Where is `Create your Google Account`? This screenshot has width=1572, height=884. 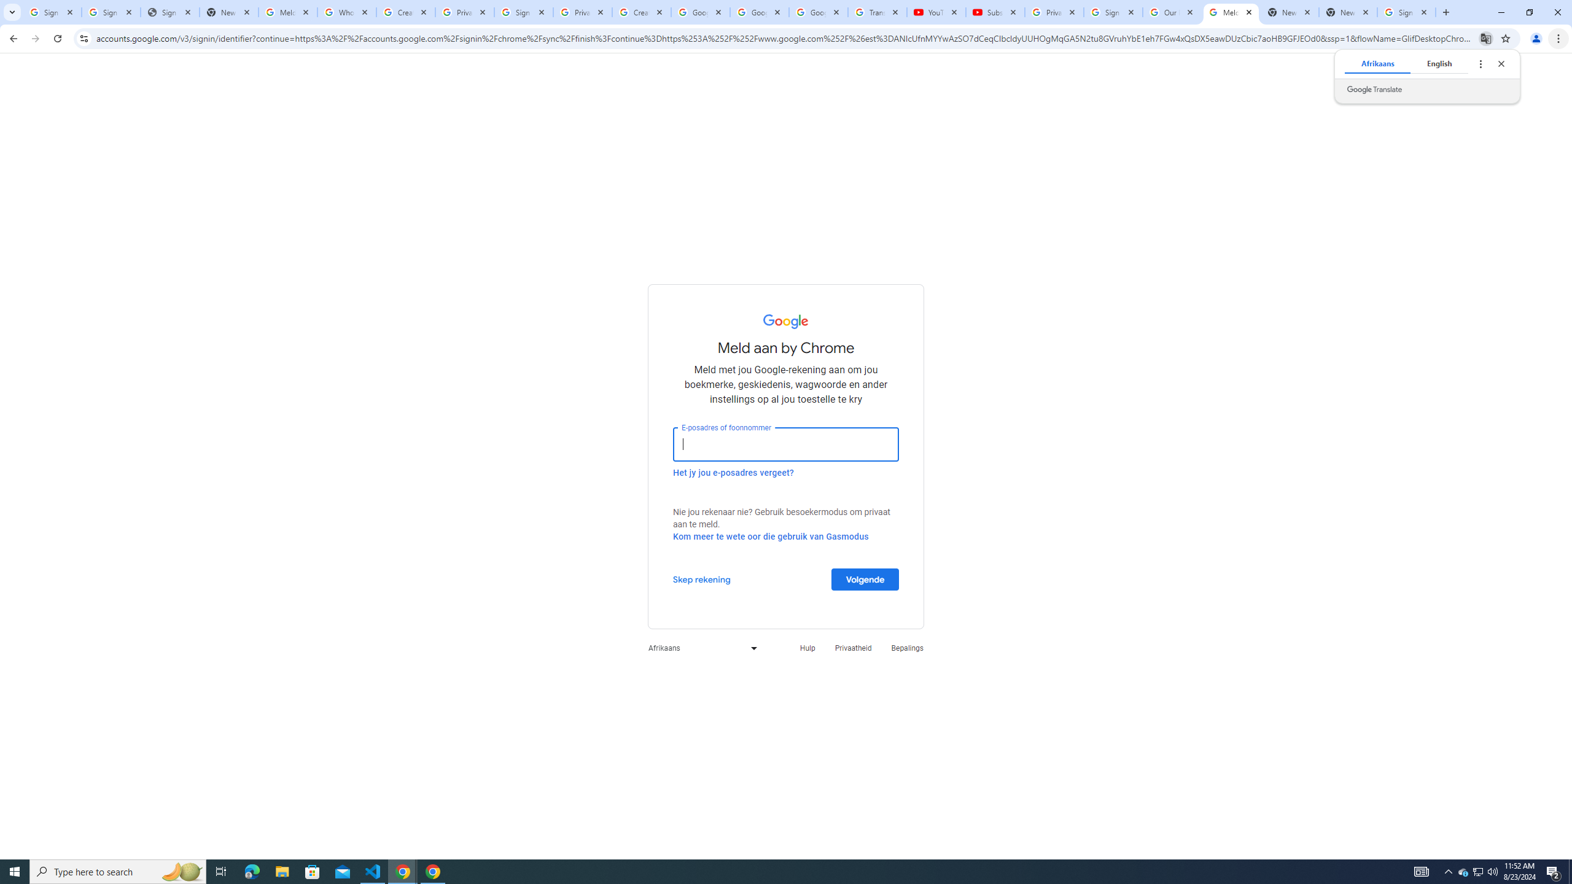 Create your Google Account is located at coordinates (405, 12).